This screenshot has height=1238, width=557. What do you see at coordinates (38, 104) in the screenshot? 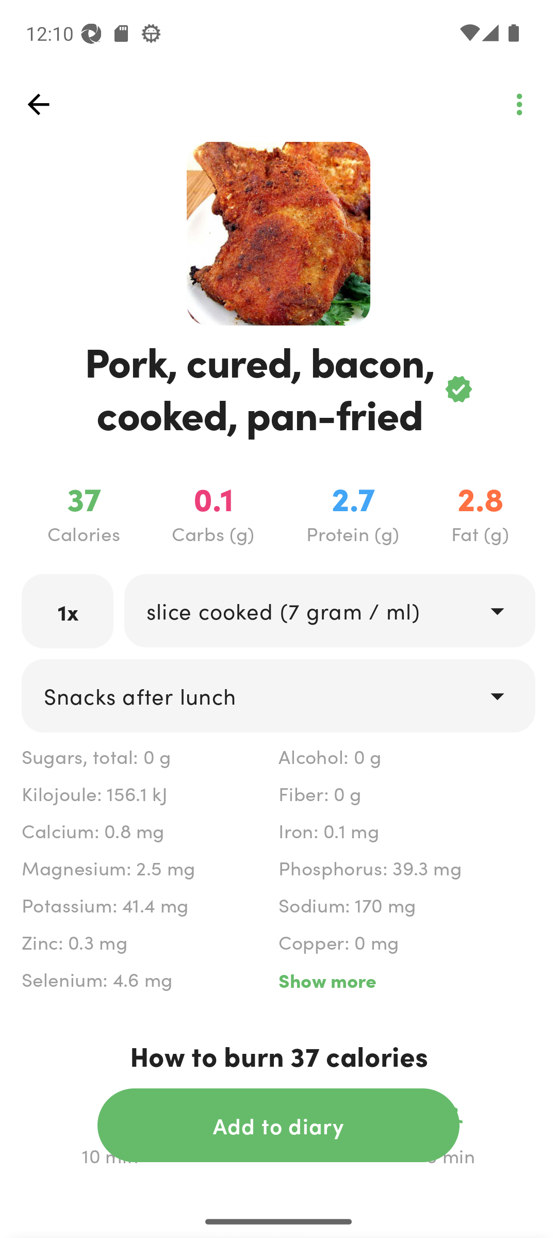
I see `top_left_action` at bounding box center [38, 104].